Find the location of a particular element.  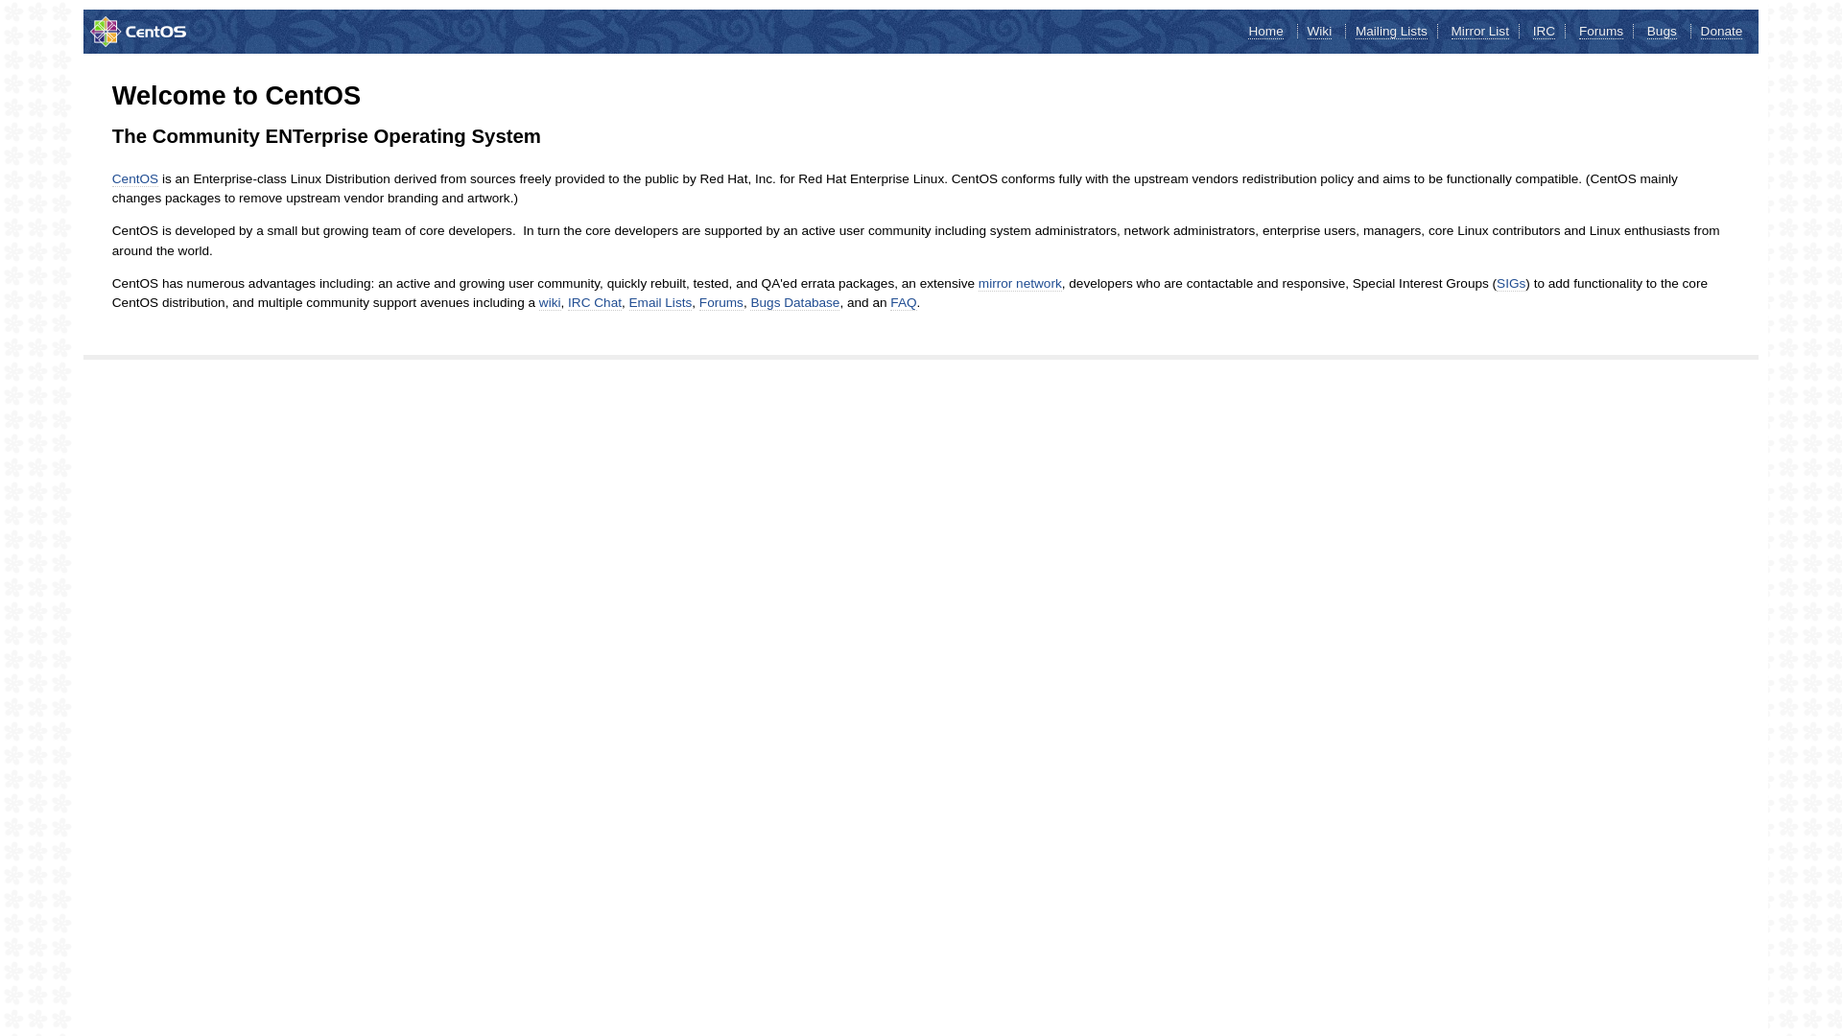

Bugs Database is located at coordinates (794, 303).